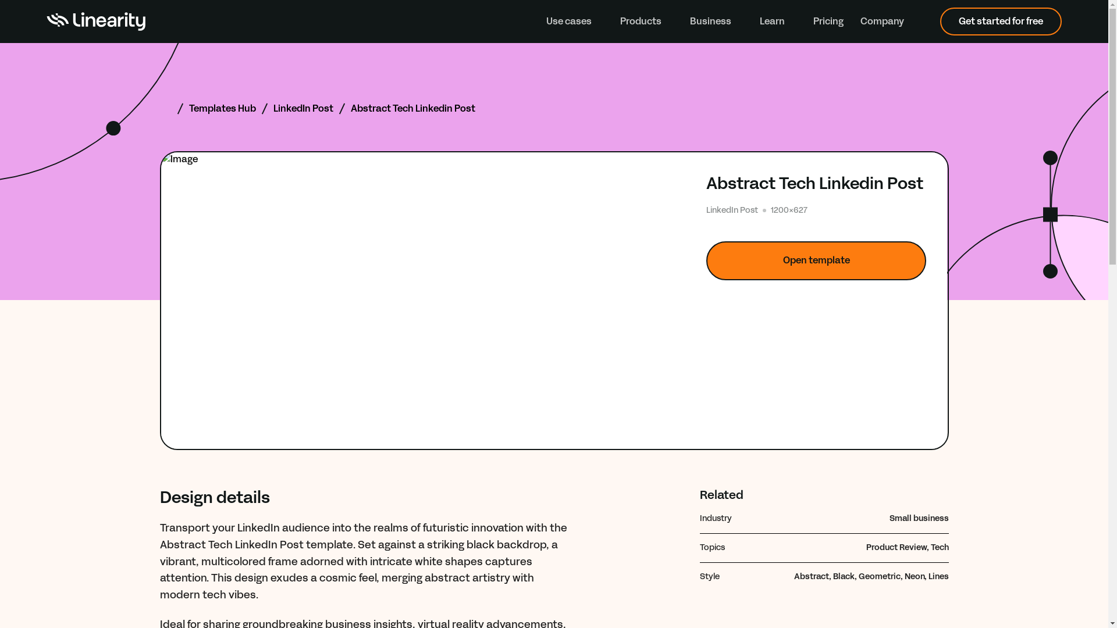  What do you see at coordinates (574, 21) in the screenshot?
I see `Use cases` at bounding box center [574, 21].